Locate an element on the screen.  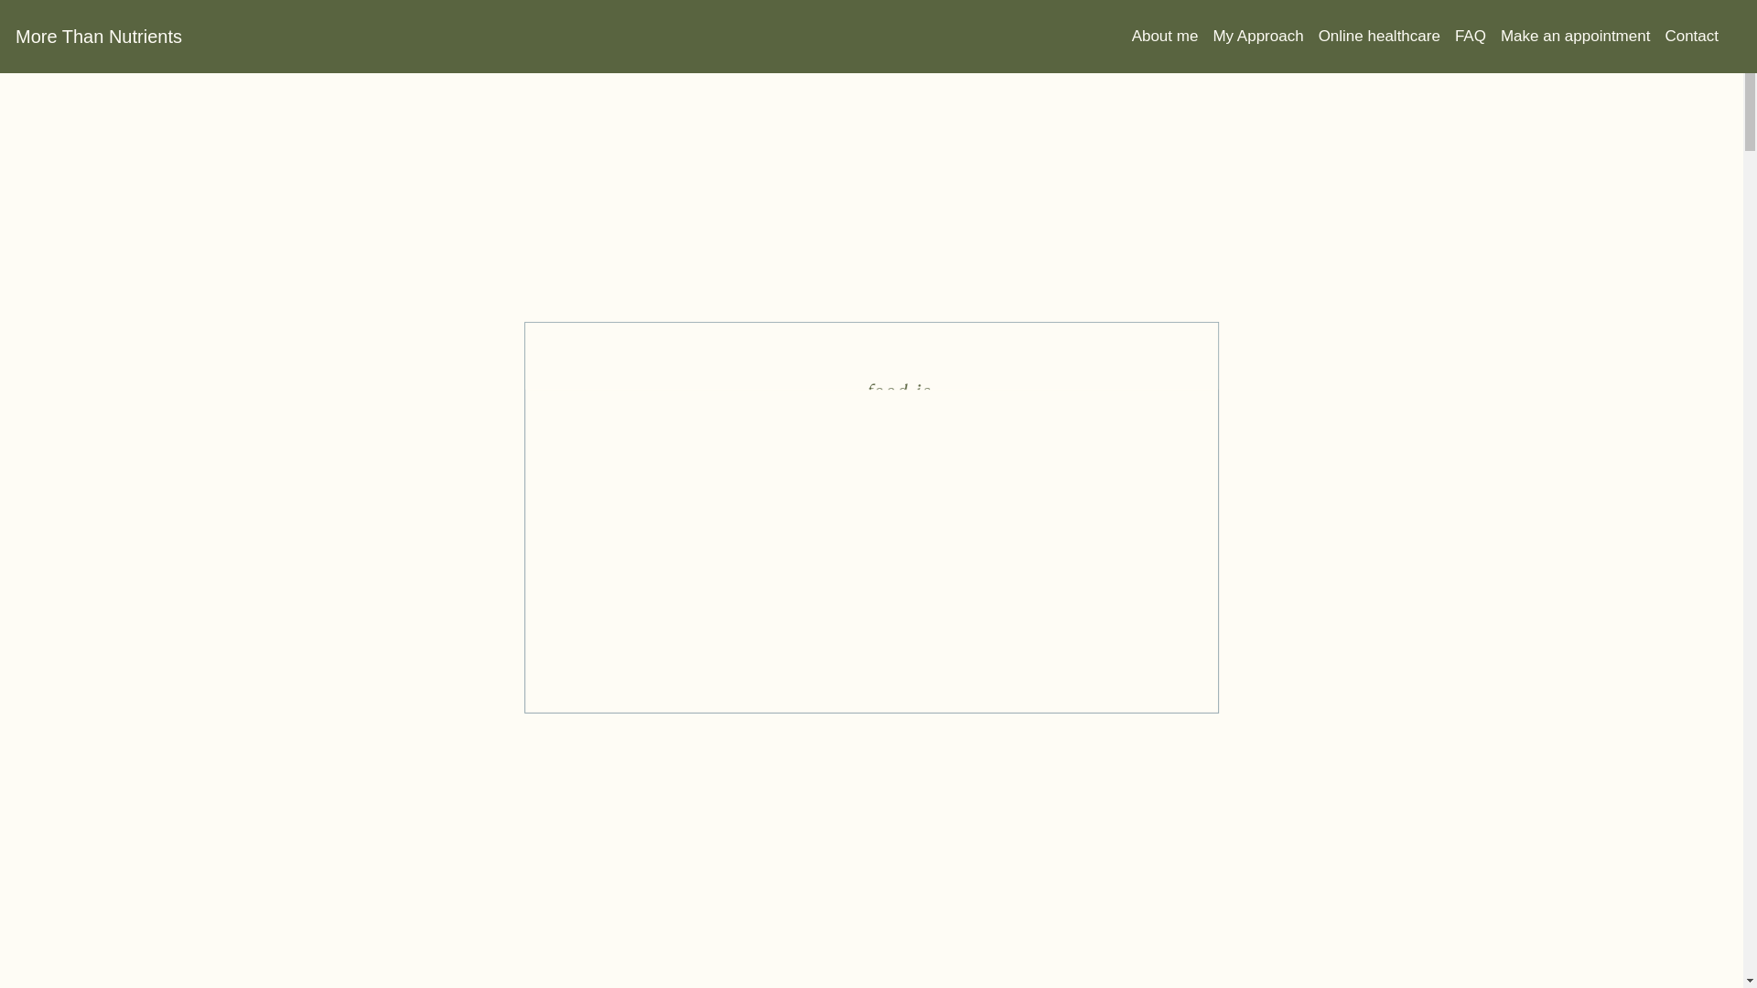
About me is located at coordinates (1173, 37).